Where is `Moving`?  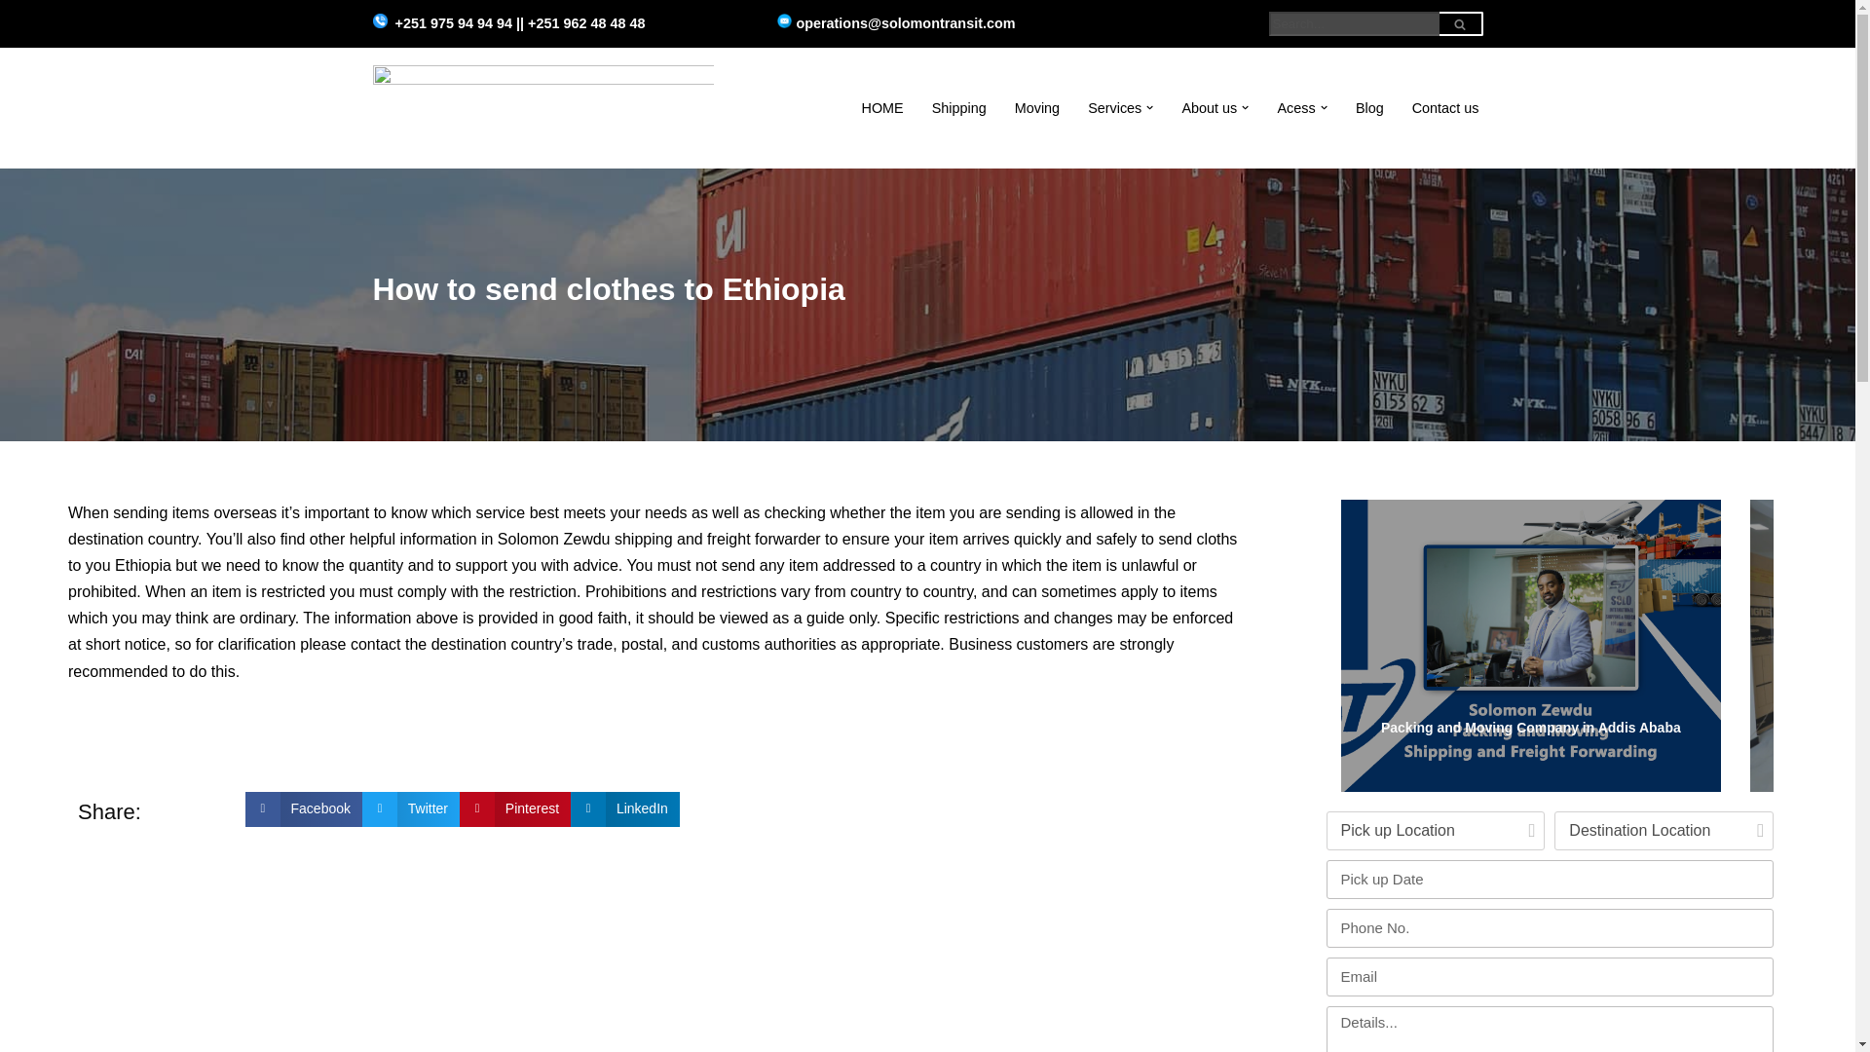 Moving is located at coordinates (1037, 107).